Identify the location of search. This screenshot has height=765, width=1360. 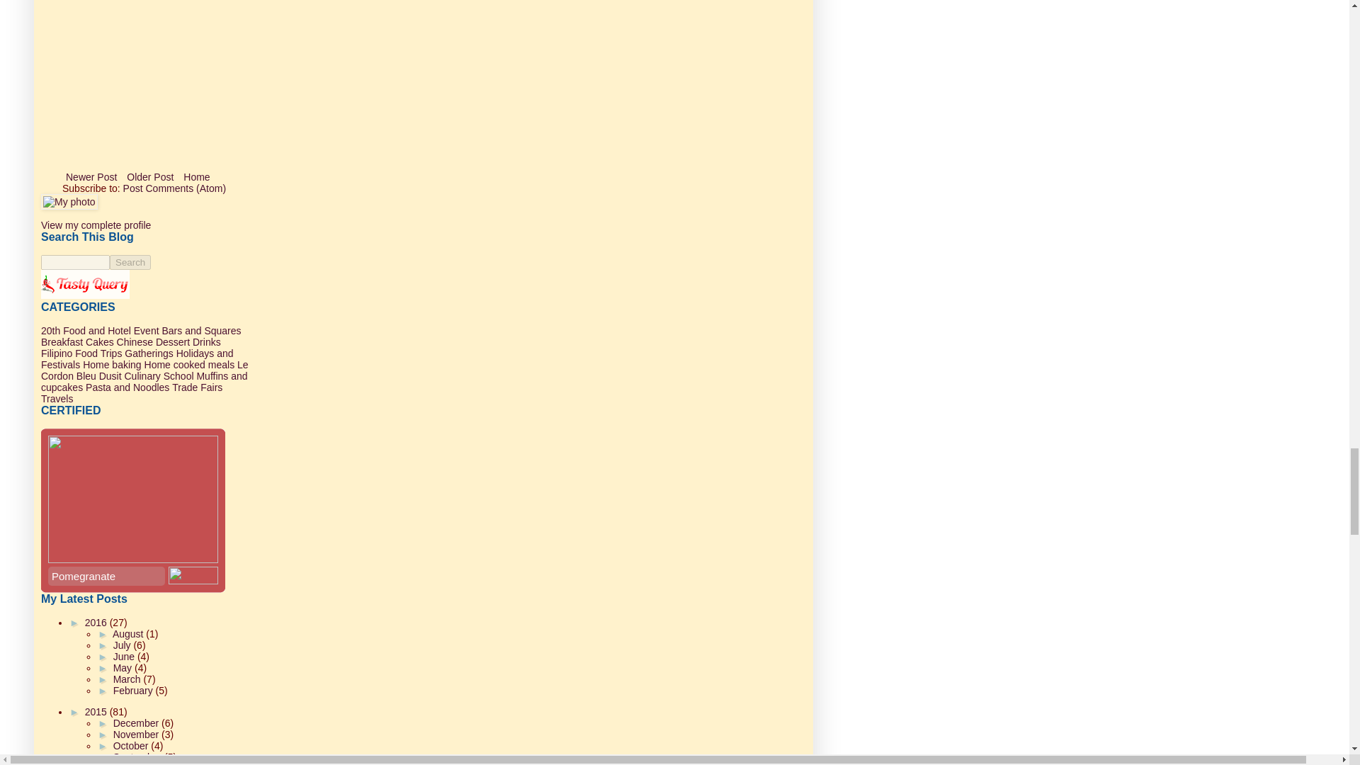
(130, 262).